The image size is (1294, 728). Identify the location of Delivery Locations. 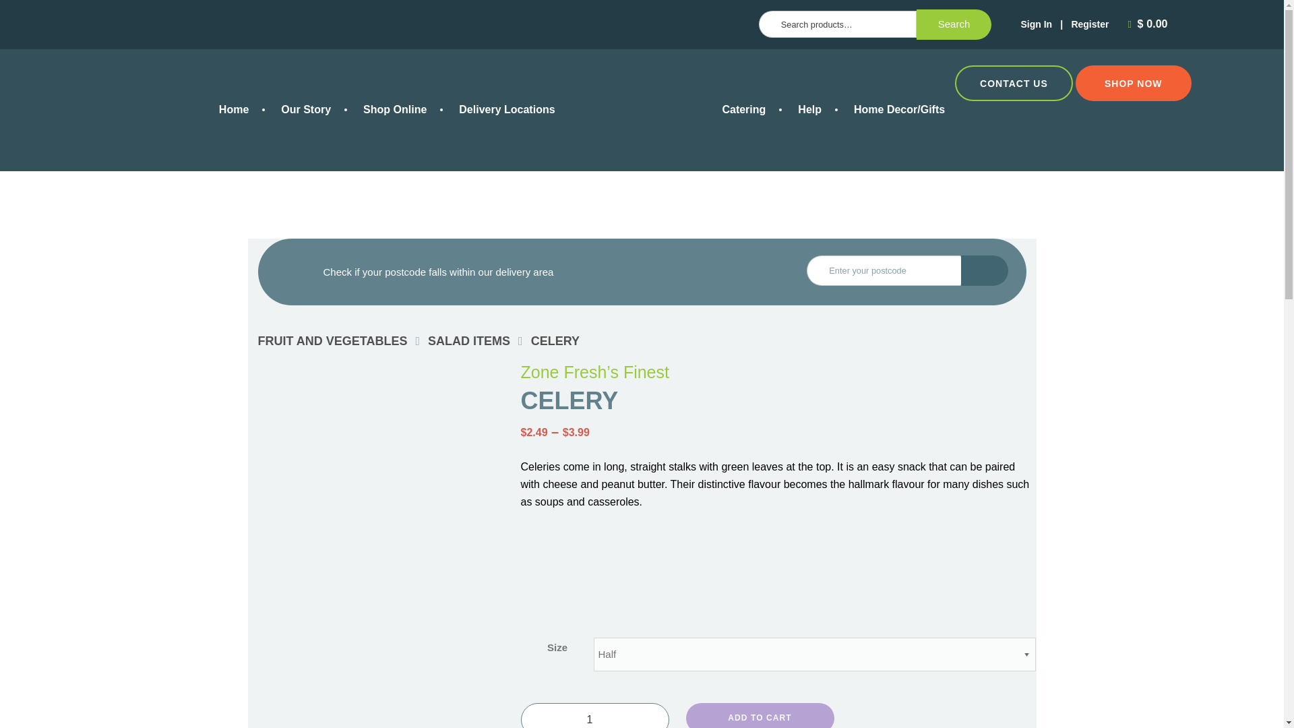
(506, 109).